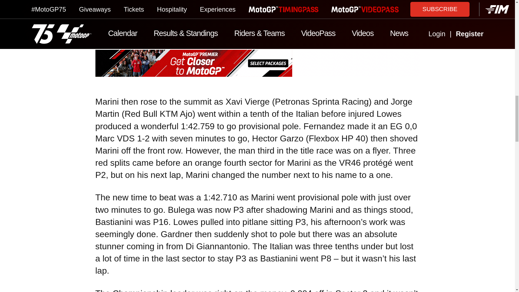 The image size is (519, 292). I want to click on 3rd party ad content, so click(257, 63).